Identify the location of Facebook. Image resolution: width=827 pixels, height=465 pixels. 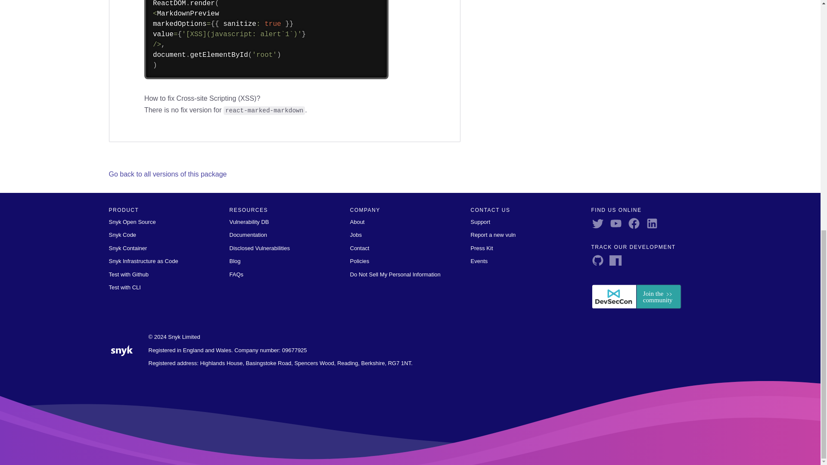
(636, 222).